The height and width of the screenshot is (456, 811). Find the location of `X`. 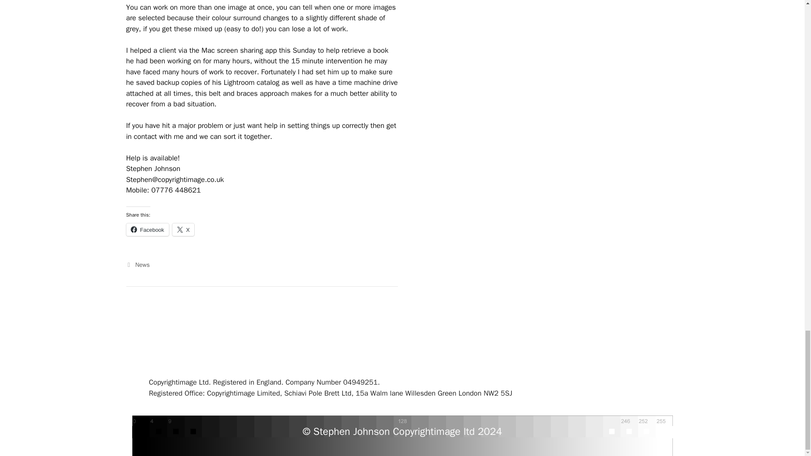

X is located at coordinates (183, 230).